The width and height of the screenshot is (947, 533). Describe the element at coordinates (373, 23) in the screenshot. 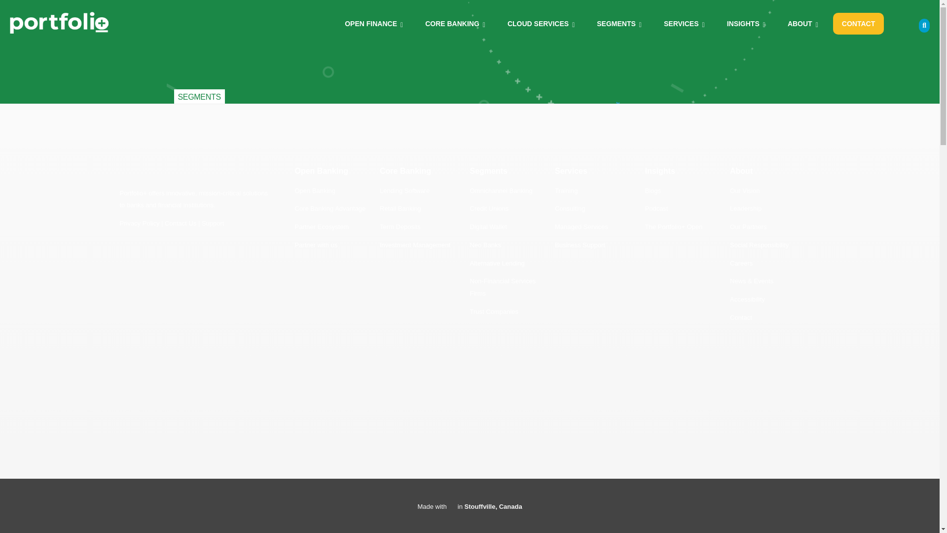

I see `OPEN FINANCE` at that location.